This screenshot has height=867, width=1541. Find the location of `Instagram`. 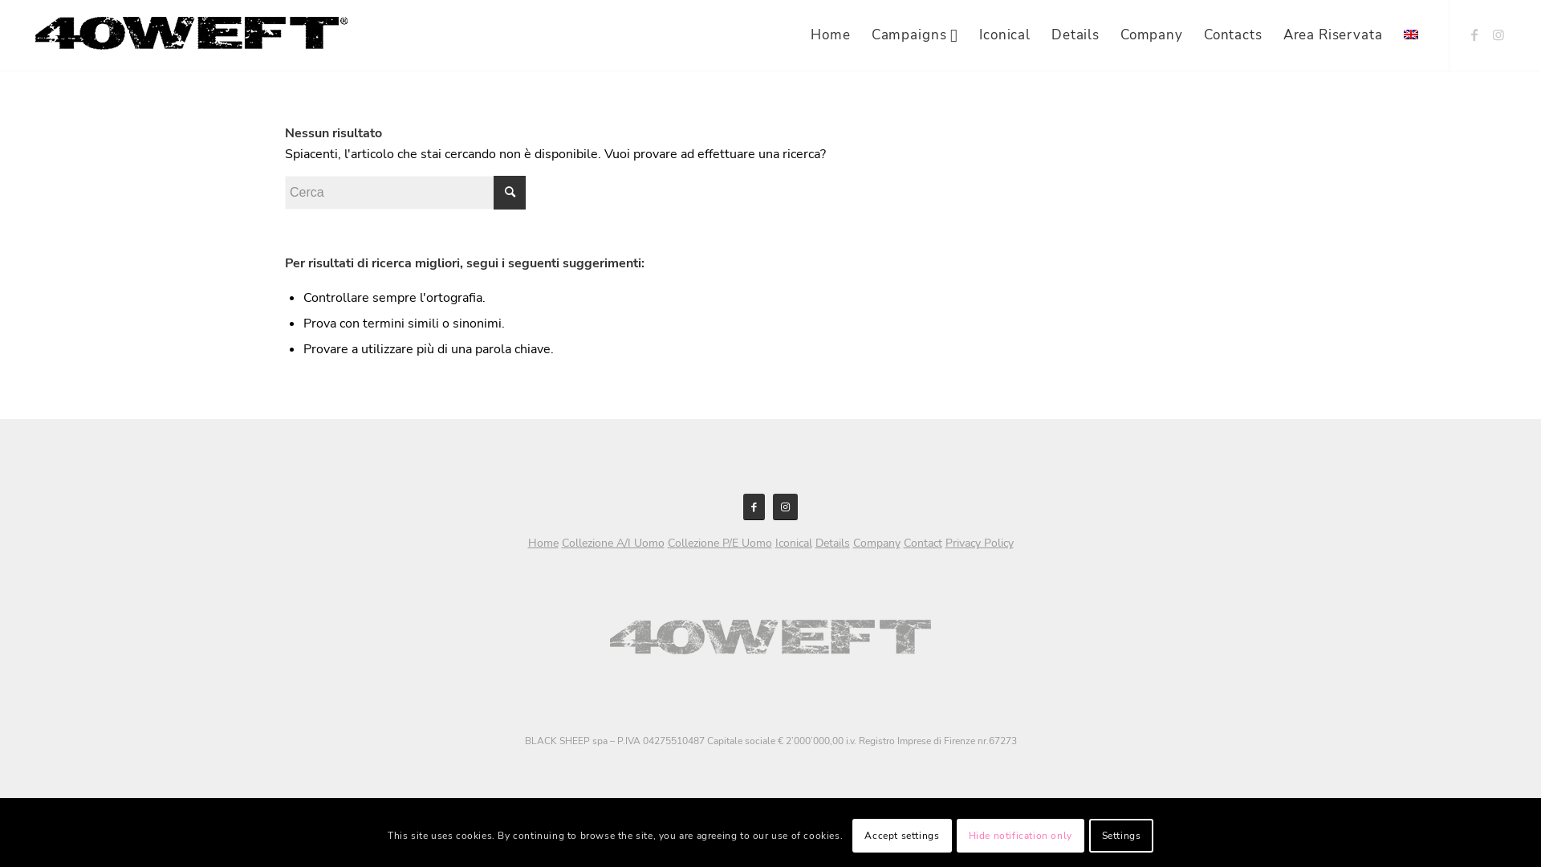

Instagram is located at coordinates (1498, 35).